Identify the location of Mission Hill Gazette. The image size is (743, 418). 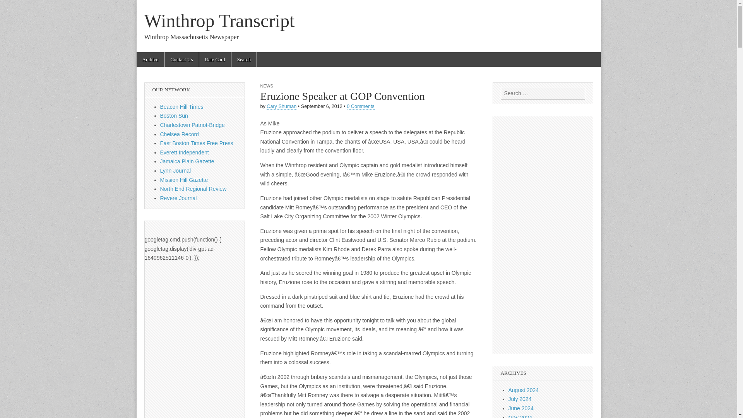
(184, 180).